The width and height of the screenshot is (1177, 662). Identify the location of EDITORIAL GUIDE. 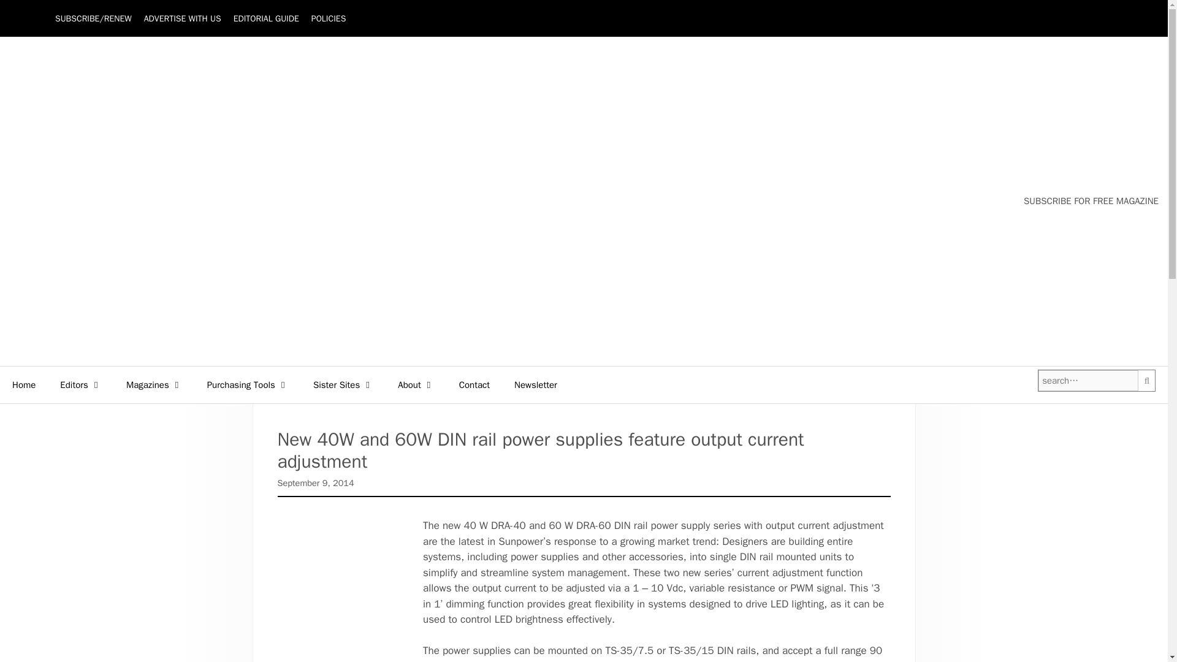
(266, 18).